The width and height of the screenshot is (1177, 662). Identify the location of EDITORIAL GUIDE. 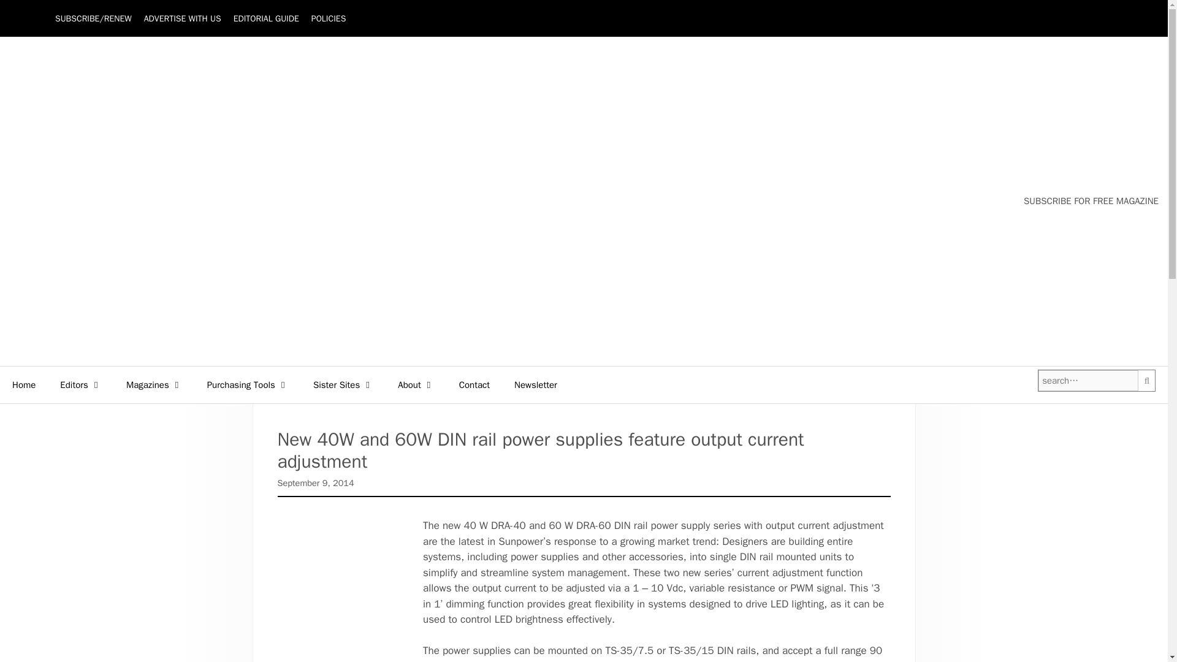
(266, 18).